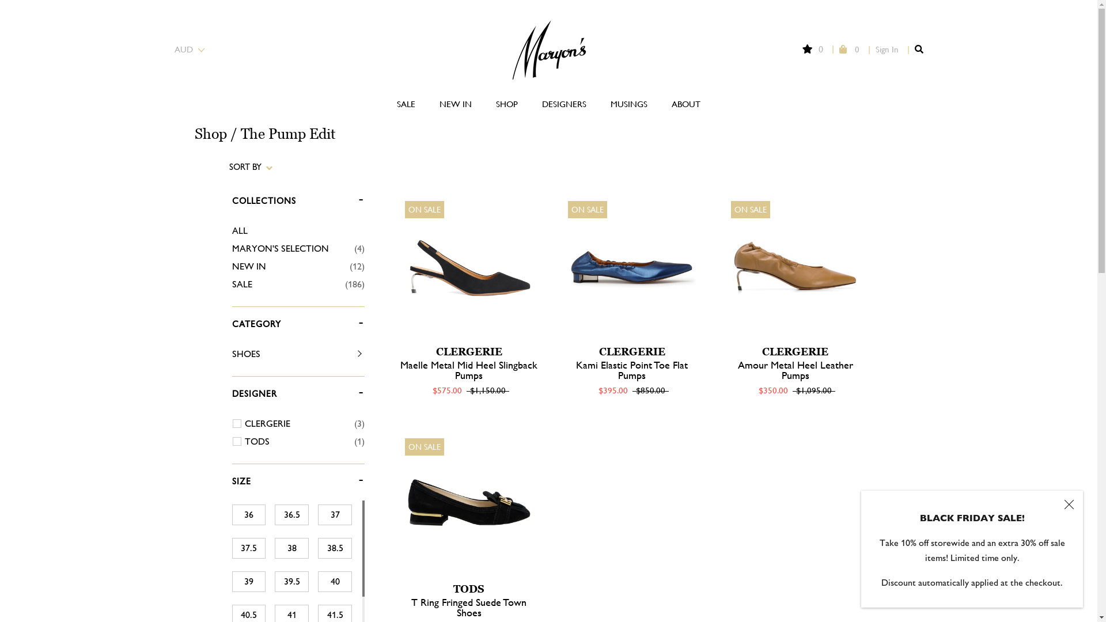 Image resolution: width=1106 pixels, height=622 pixels. What do you see at coordinates (849, 50) in the screenshot?
I see `0` at bounding box center [849, 50].